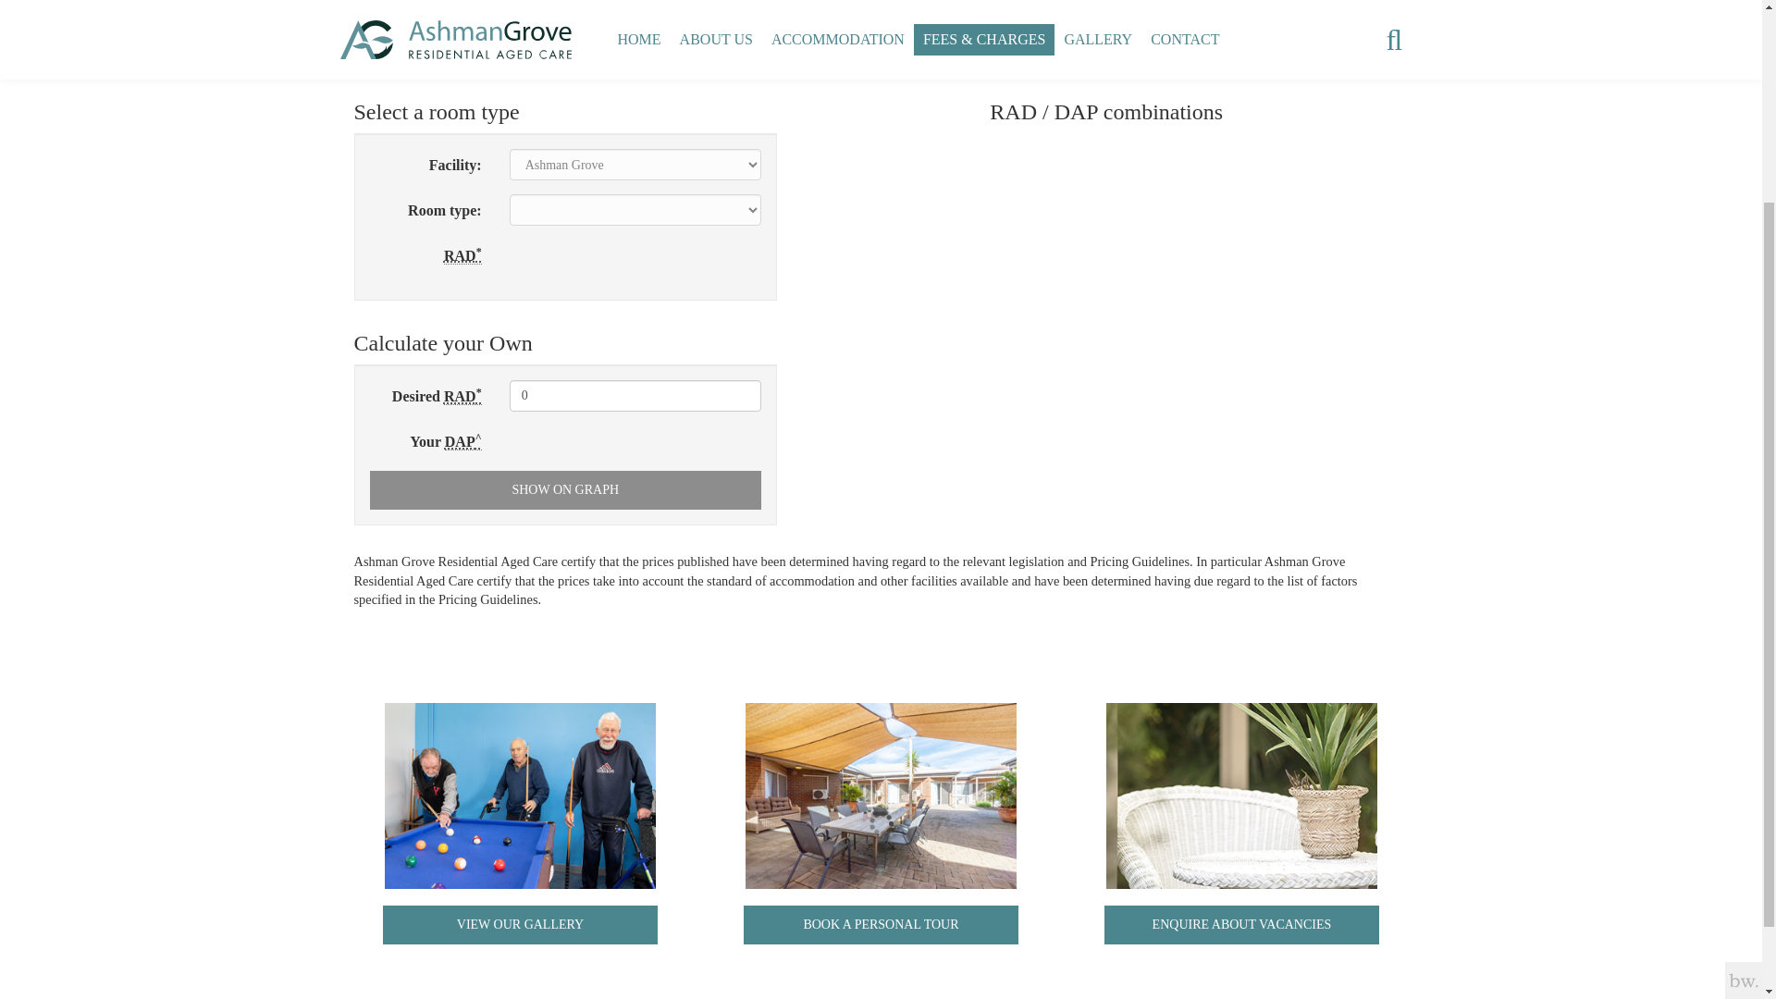  I want to click on Book a personal tour, so click(881, 924).